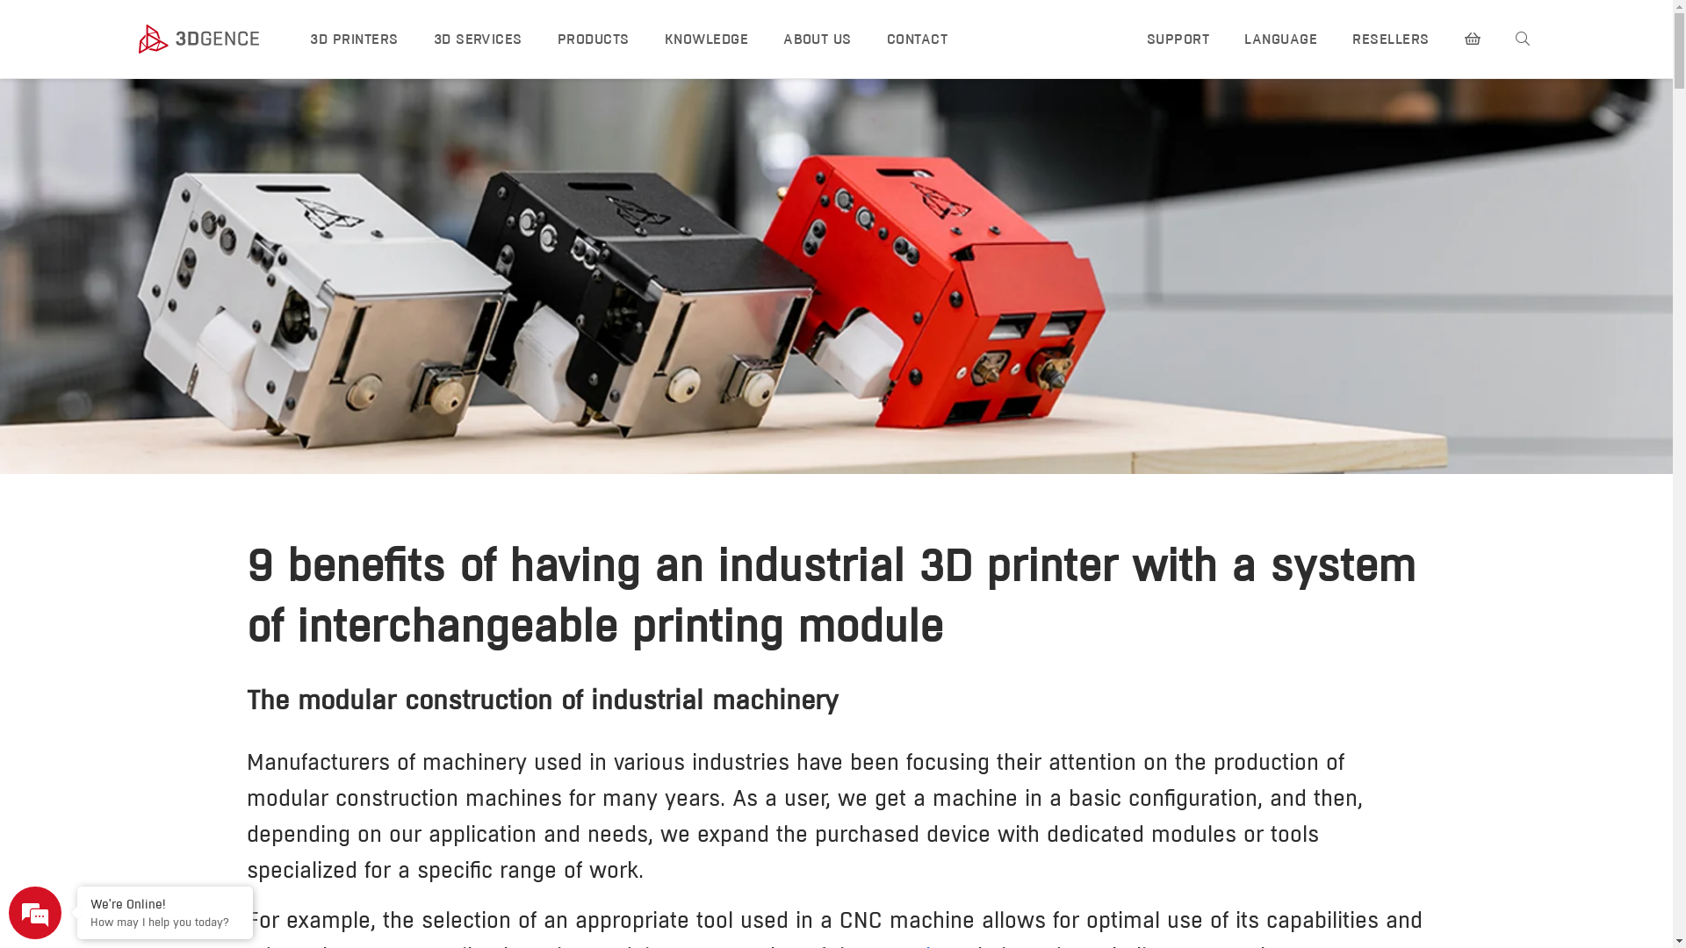 This screenshot has height=948, width=1686. I want to click on LANGUAGE, so click(1280, 39).